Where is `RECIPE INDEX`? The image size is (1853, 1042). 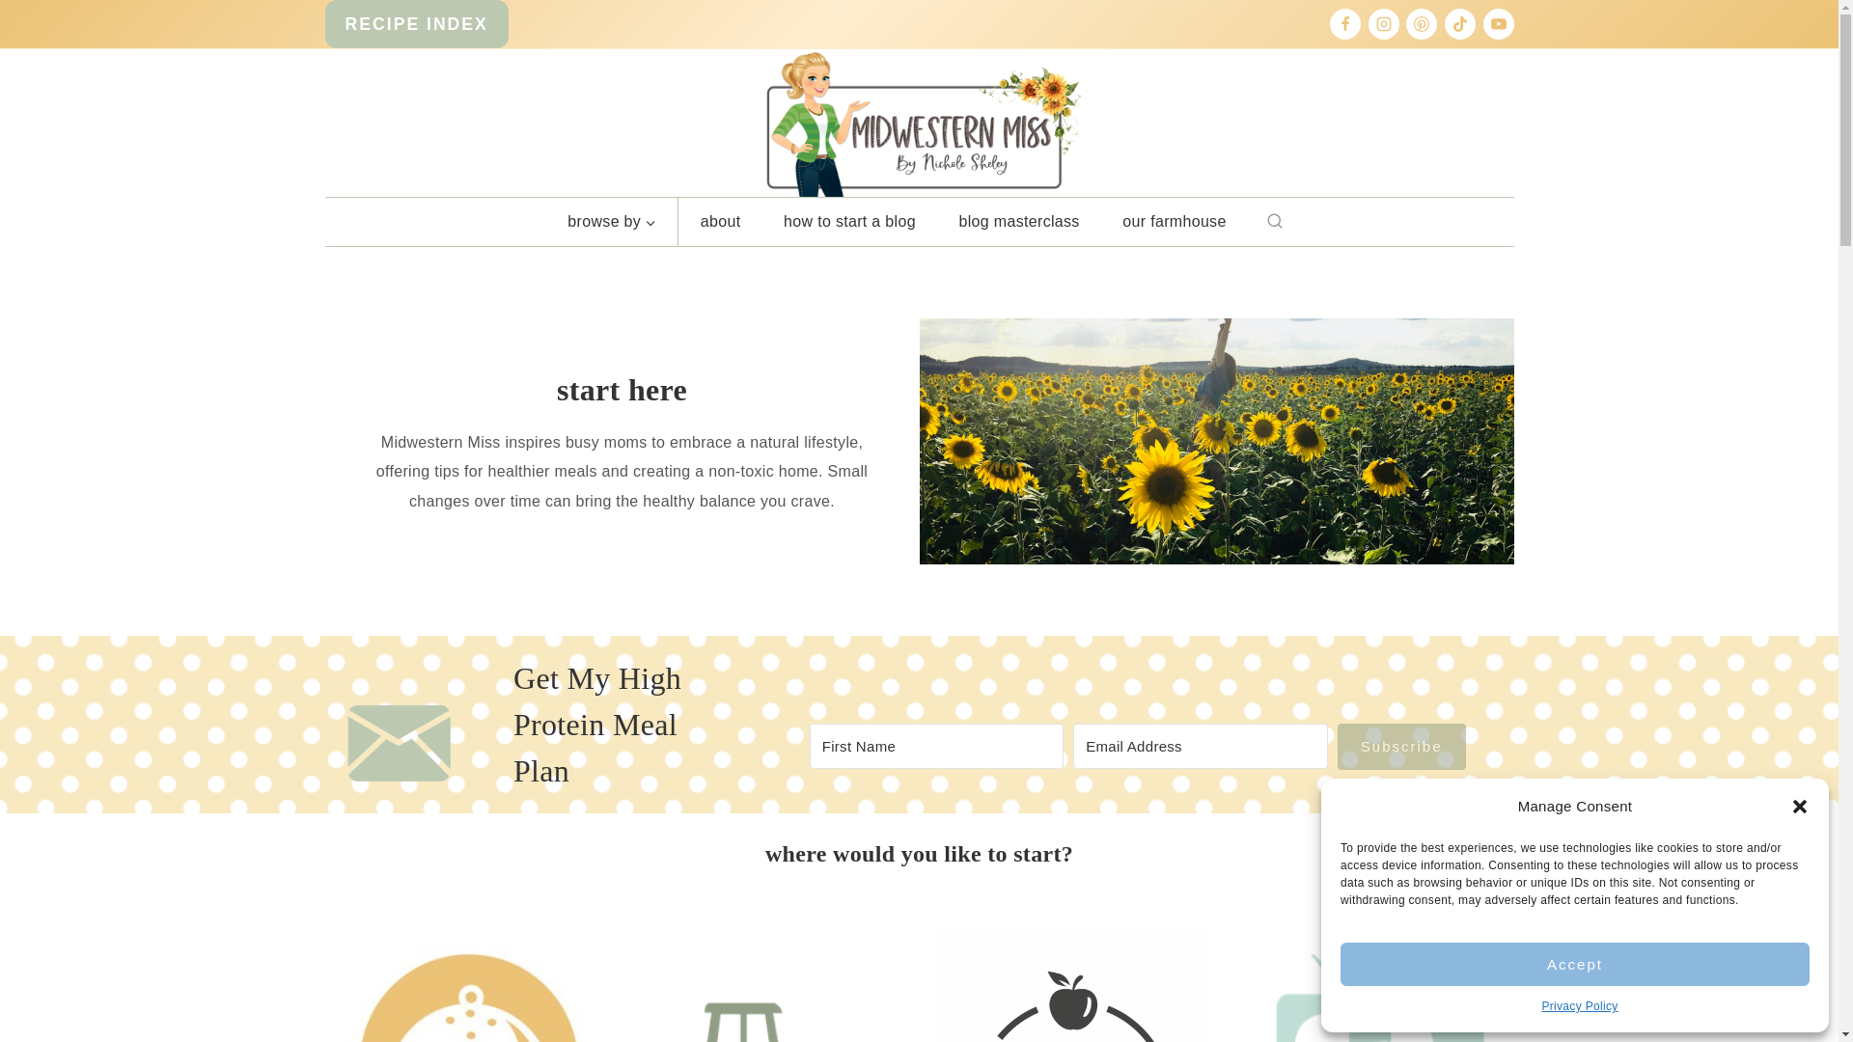 RECIPE INDEX is located at coordinates (416, 23).